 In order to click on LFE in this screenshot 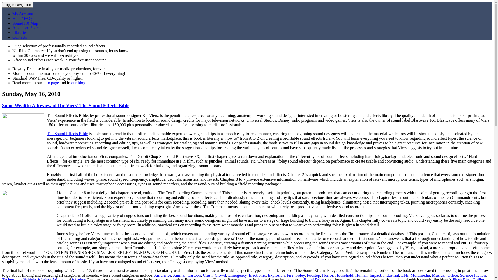, I will do `click(405, 275)`.